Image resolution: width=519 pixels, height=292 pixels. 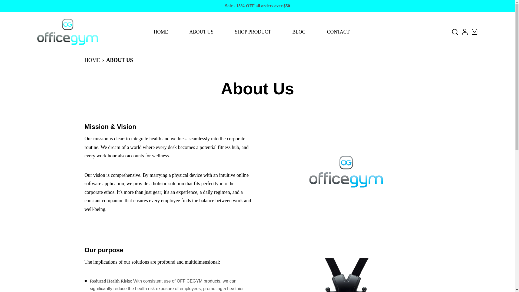 What do you see at coordinates (201, 32) in the screenshot?
I see `ABOUT US` at bounding box center [201, 32].